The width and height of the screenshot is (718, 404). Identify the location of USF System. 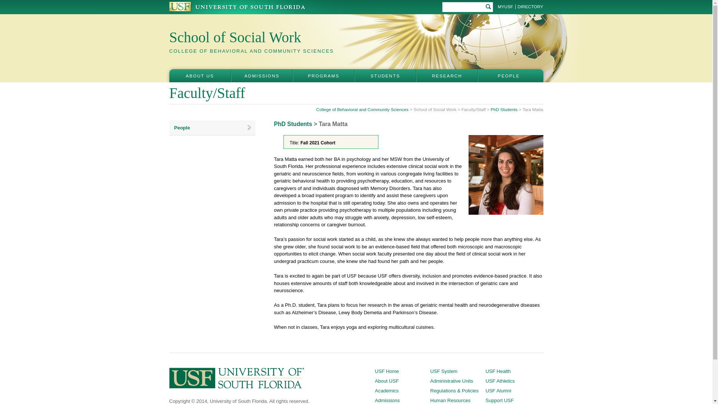
(444, 371).